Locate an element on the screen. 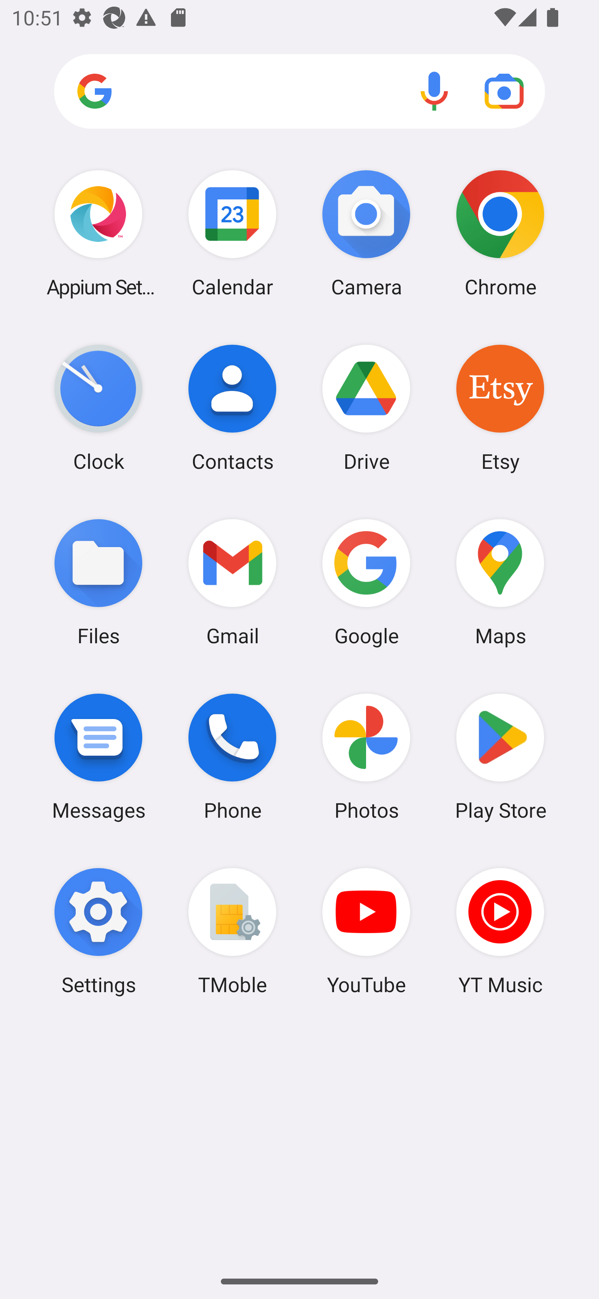 This screenshot has height=1299, width=599. YT Music is located at coordinates (500, 931).